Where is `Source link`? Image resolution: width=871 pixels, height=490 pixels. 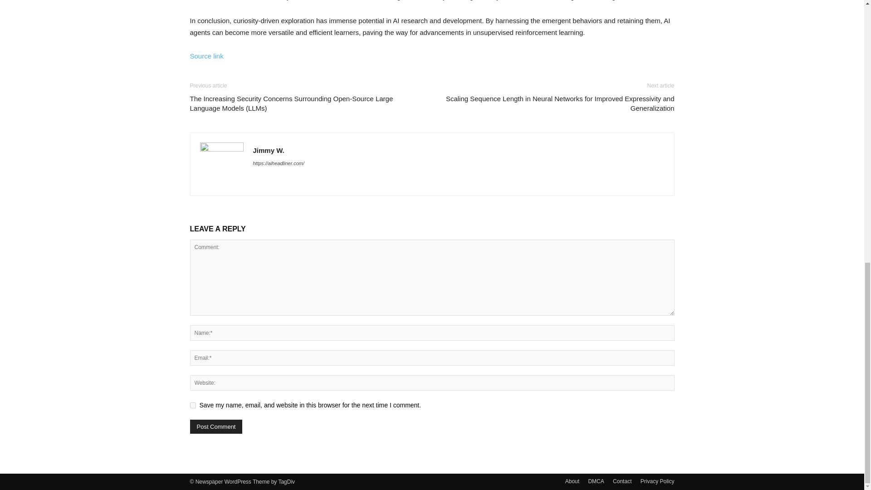
Source link is located at coordinates (206, 55).